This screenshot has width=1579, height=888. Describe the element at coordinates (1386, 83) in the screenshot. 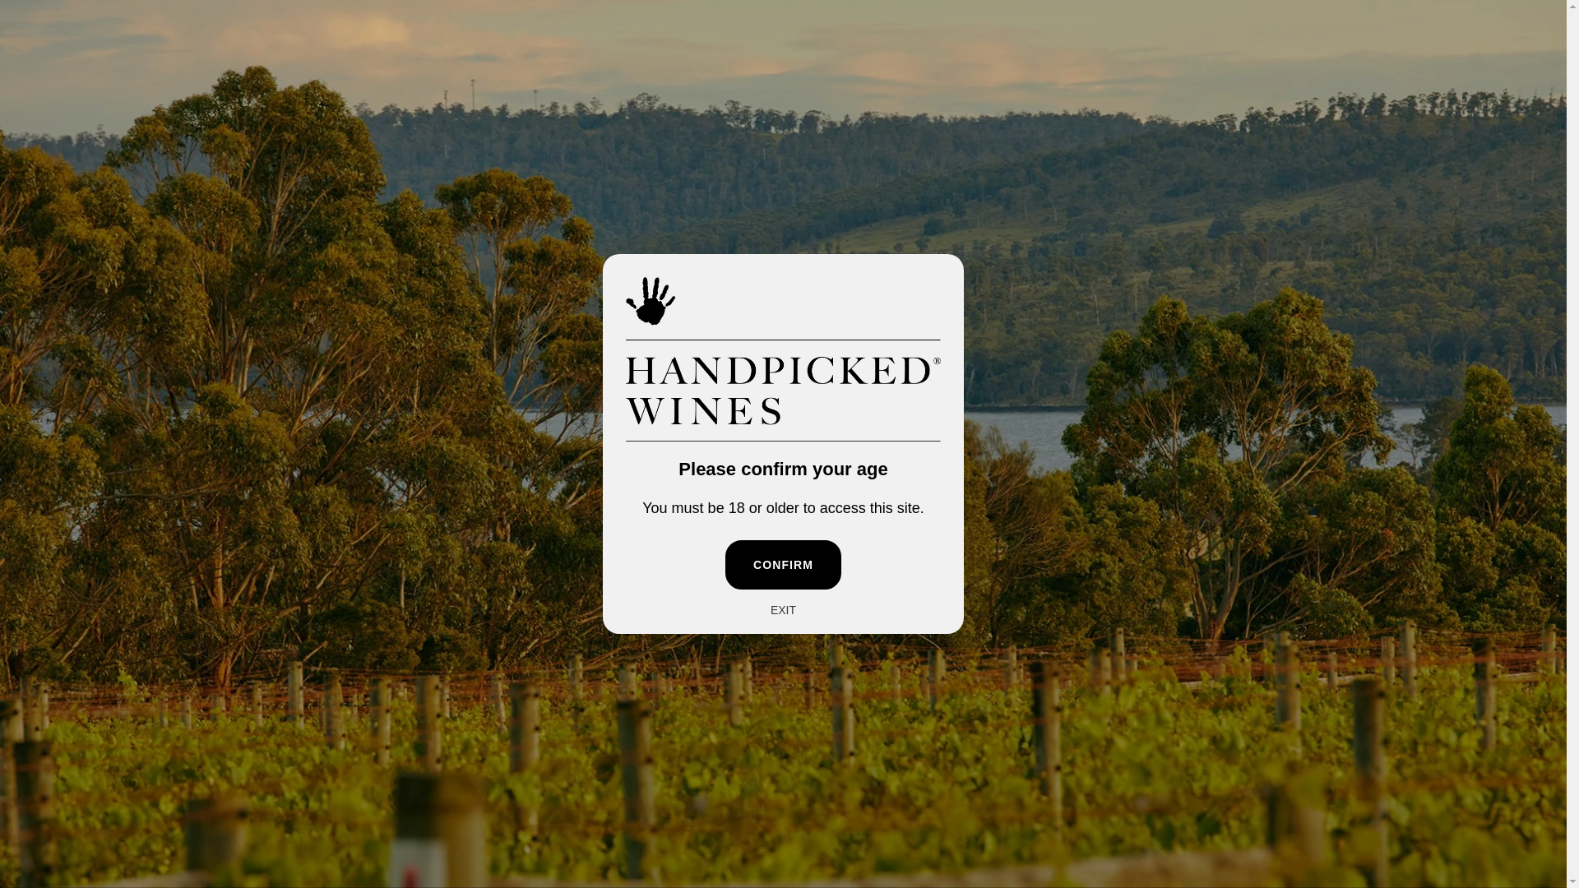

I see `Account` at that location.